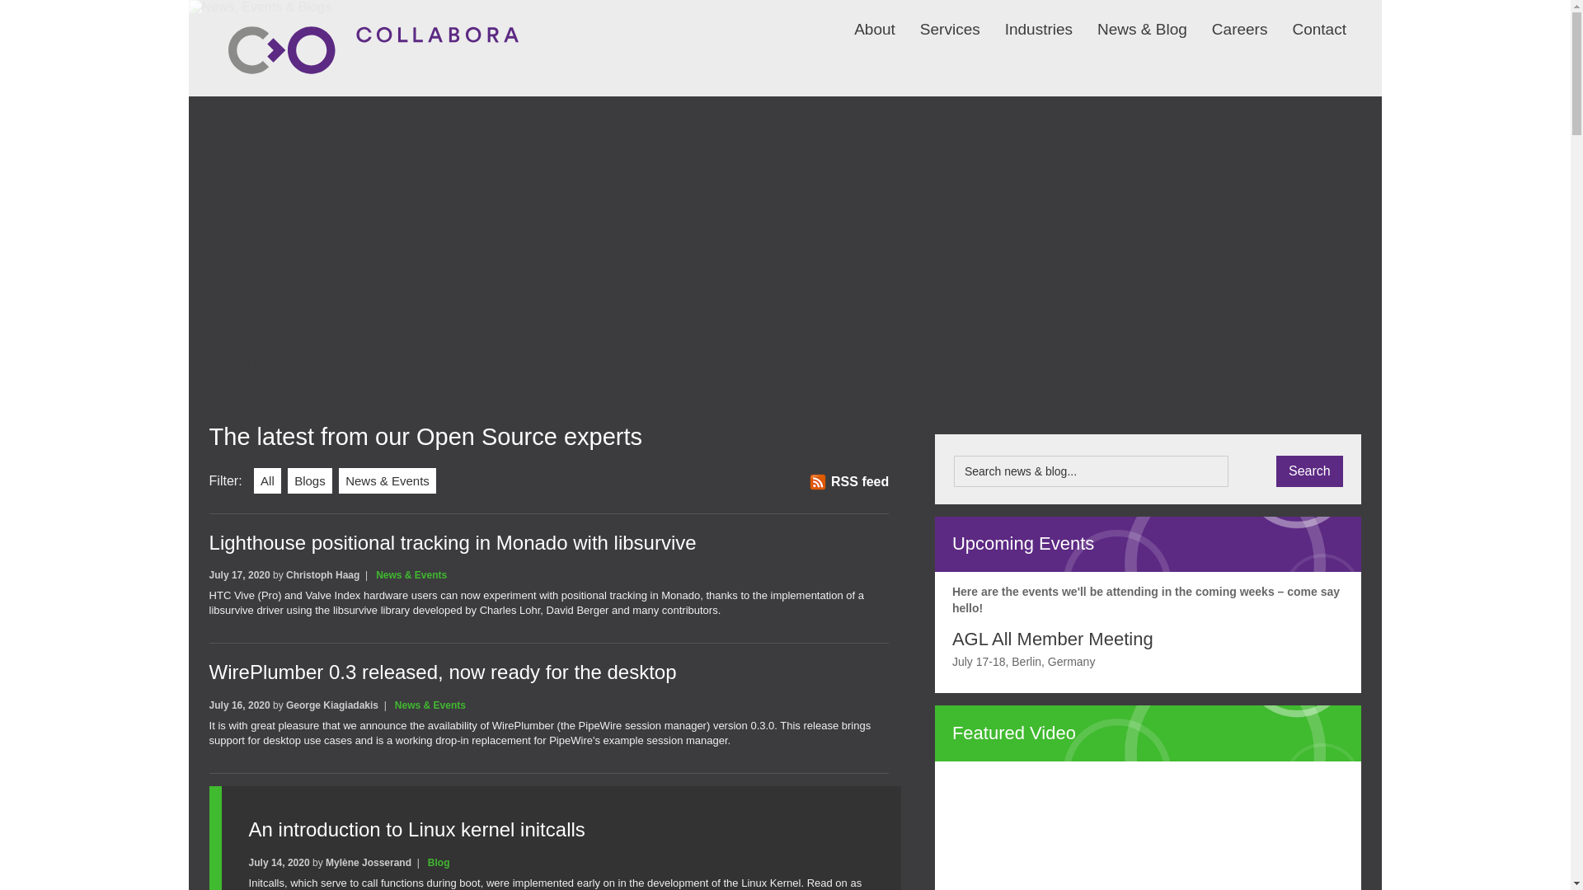 The width and height of the screenshot is (1583, 890). Describe the element at coordinates (452, 542) in the screenshot. I see `Lighthouse positional tracking in Monado with libsurvive` at that location.